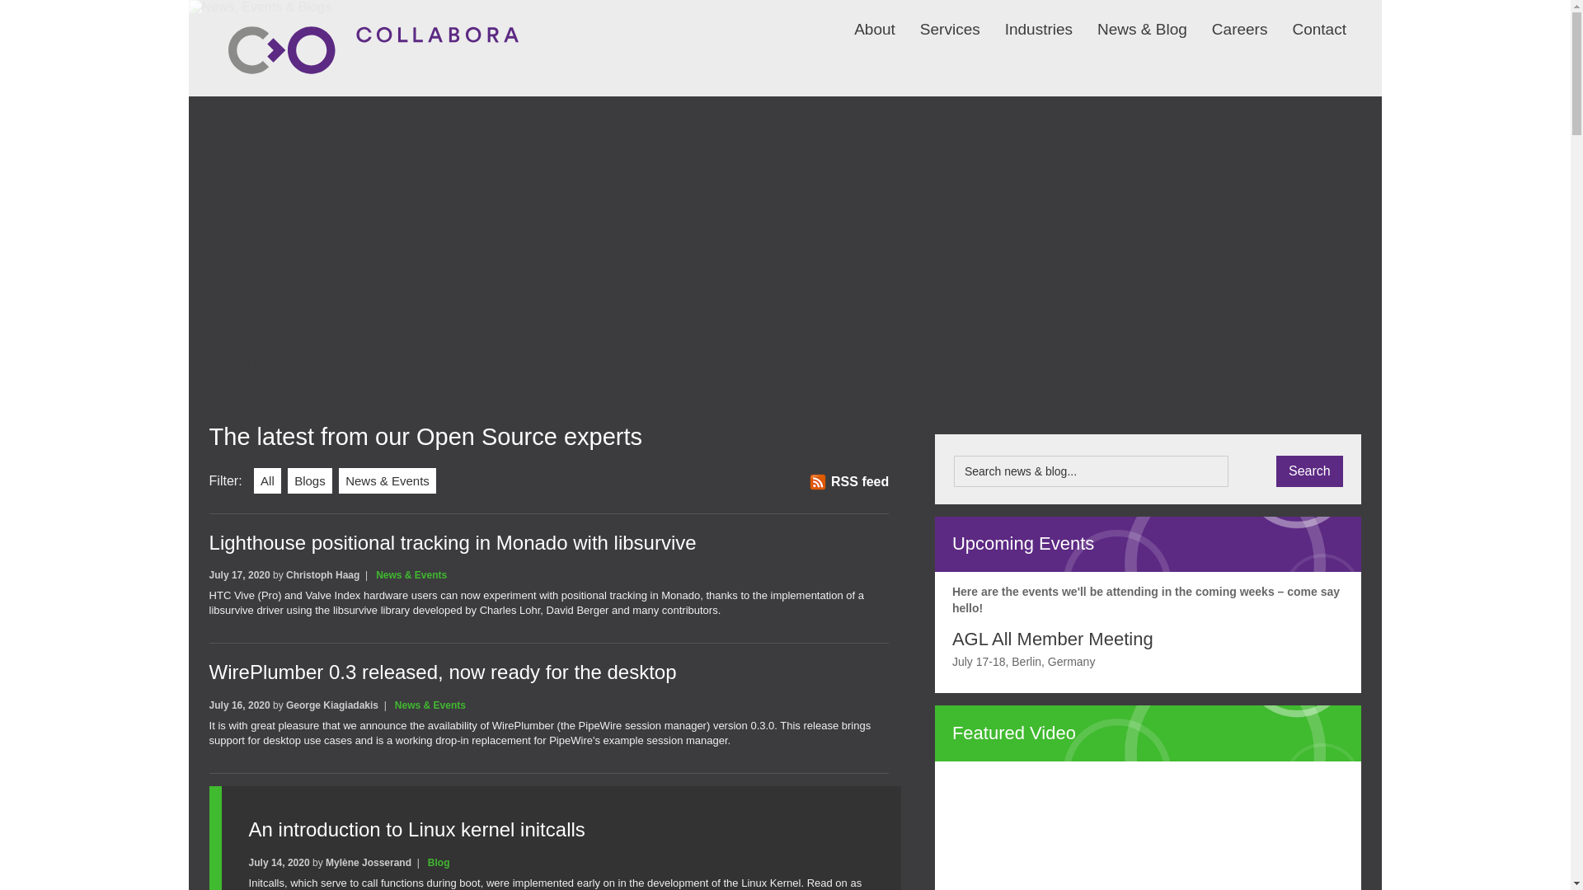 The width and height of the screenshot is (1583, 890). Describe the element at coordinates (452, 542) in the screenshot. I see `Lighthouse positional tracking in Monado with libsurvive` at that location.